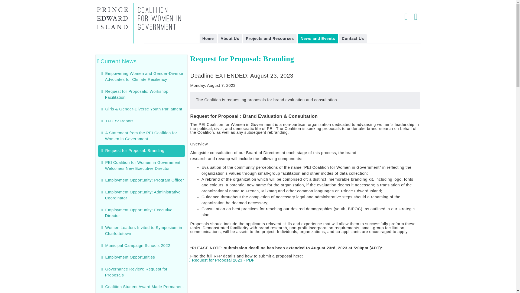  Describe the element at coordinates (145, 151) in the screenshot. I see `Request for Proposal: Branding` at that location.